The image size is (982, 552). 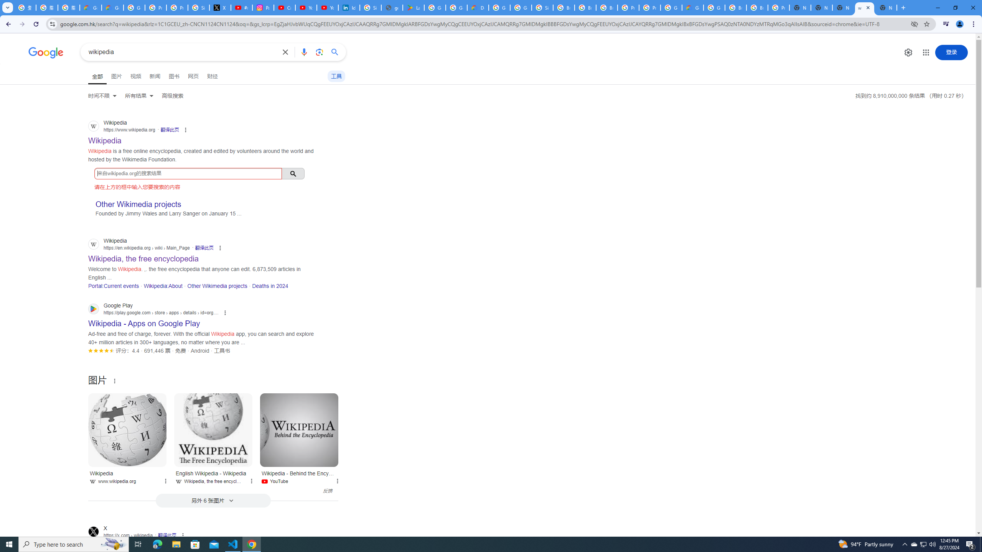 I want to click on Google Workspace - Specific Terms, so click(x=456, y=8).